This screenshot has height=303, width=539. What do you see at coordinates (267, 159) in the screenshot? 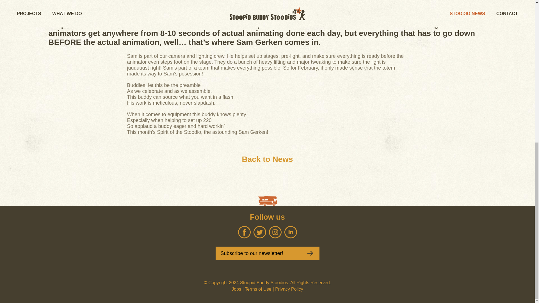
I see `Back to News` at bounding box center [267, 159].